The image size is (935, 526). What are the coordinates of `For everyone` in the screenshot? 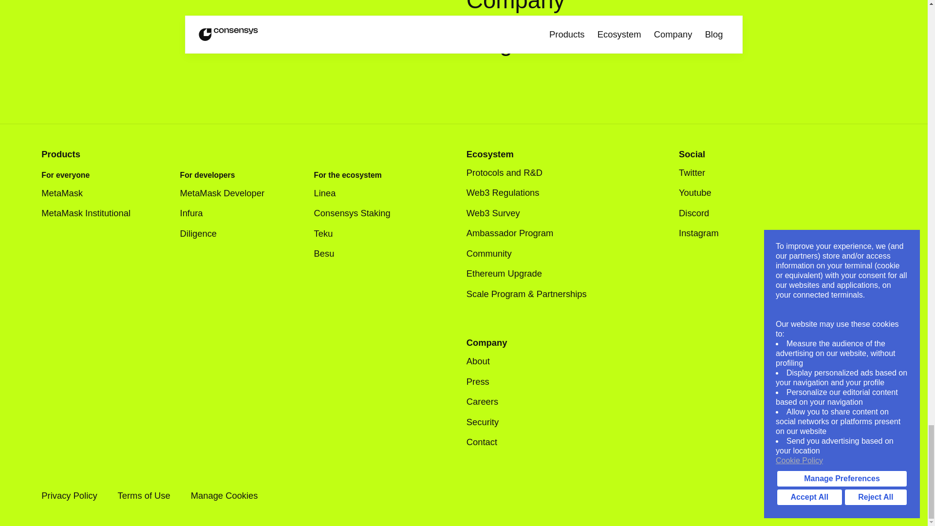 It's located at (65, 175).